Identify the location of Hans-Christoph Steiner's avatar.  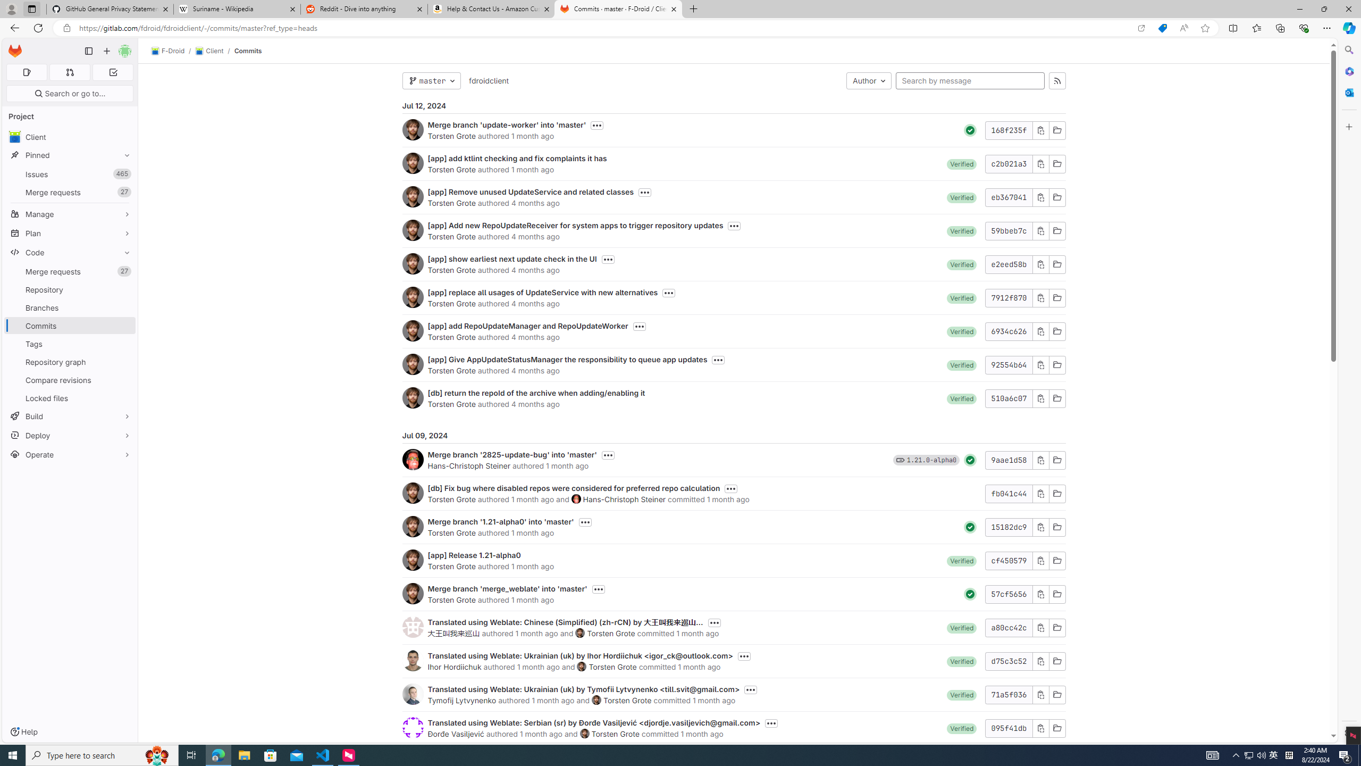
(576, 499).